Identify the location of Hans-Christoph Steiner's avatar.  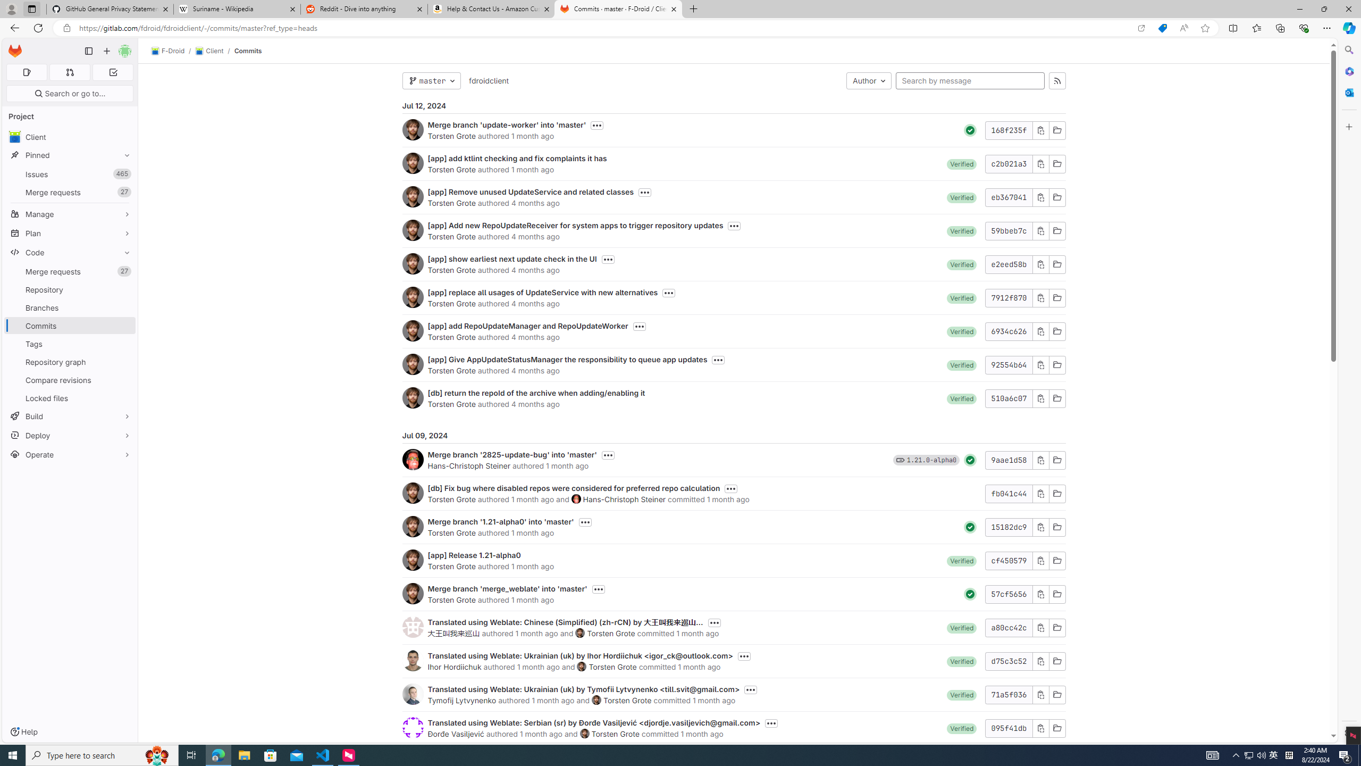
(576, 499).